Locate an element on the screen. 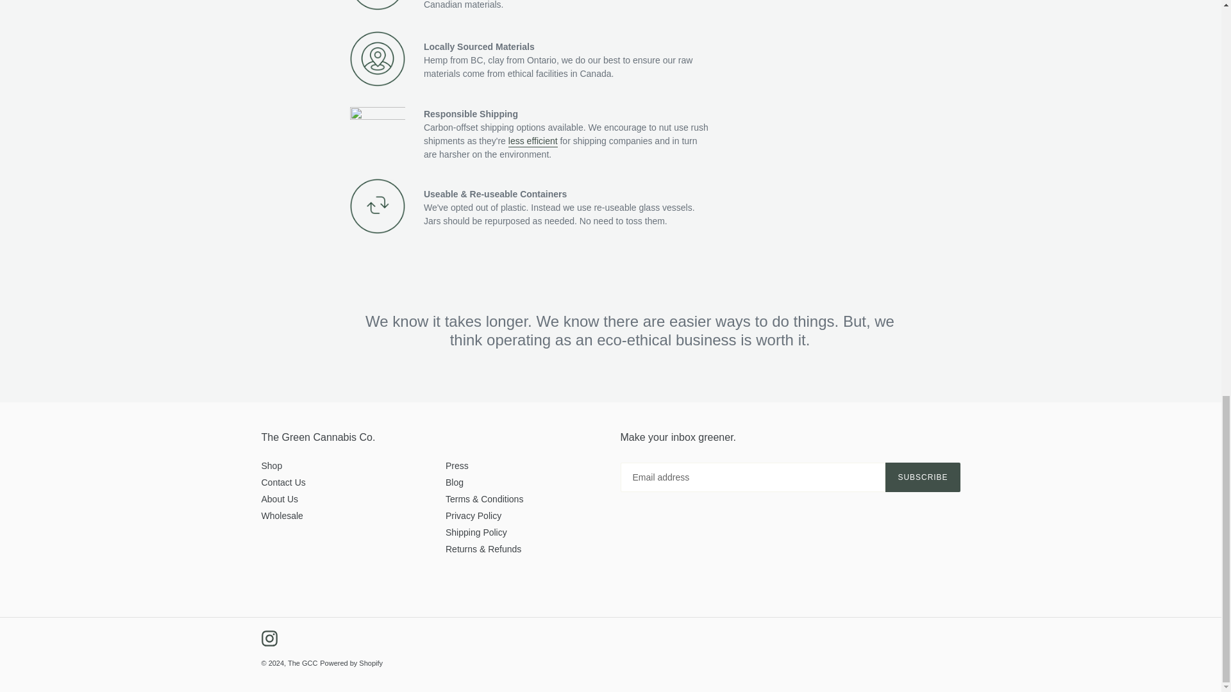 Image resolution: width=1231 pixels, height=692 pixels. Privacy Policy is located at coordinates (473, 516).